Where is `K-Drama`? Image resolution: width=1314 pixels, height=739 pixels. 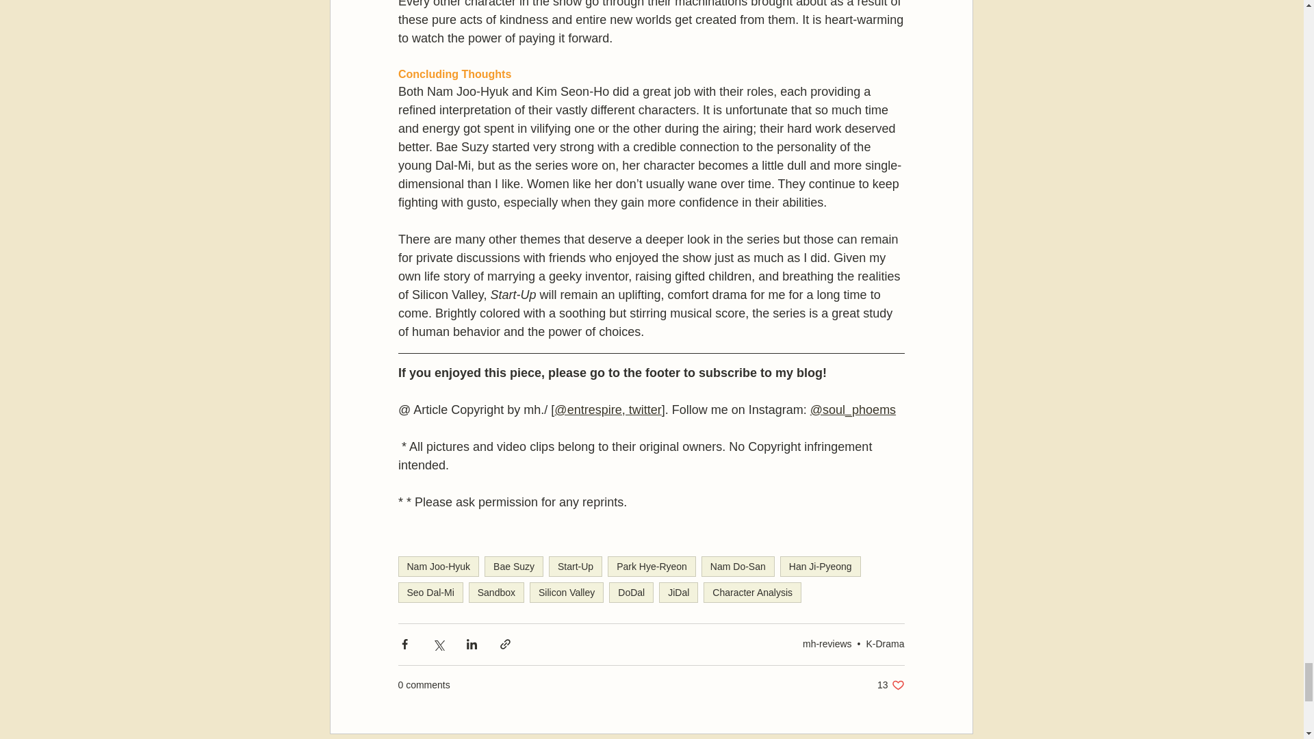 K-Drama is located at coordinates (884, 644).